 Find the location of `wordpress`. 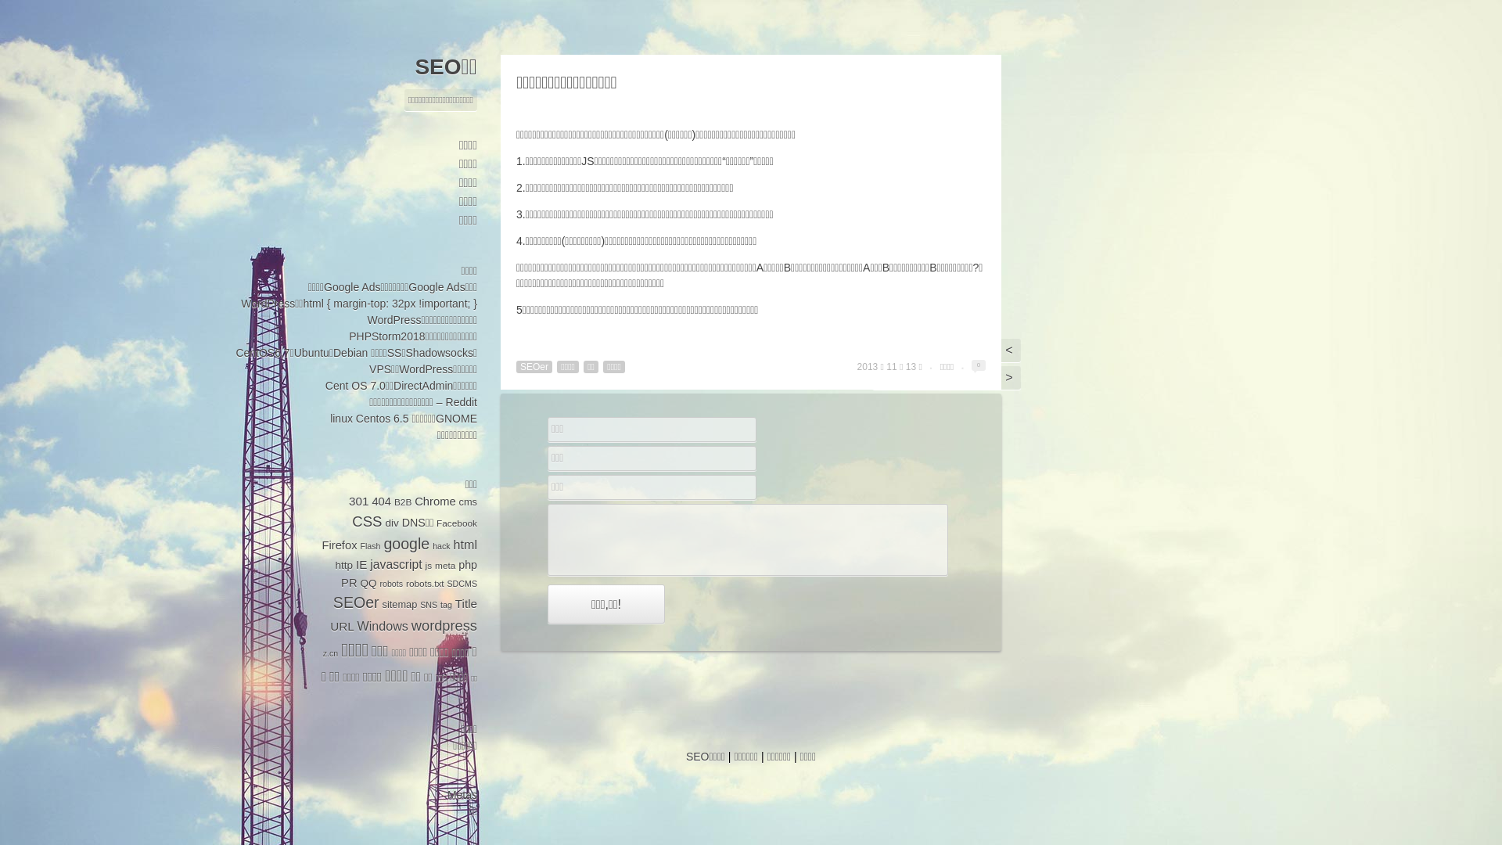

wordpress is located at coordinates (444, 626).